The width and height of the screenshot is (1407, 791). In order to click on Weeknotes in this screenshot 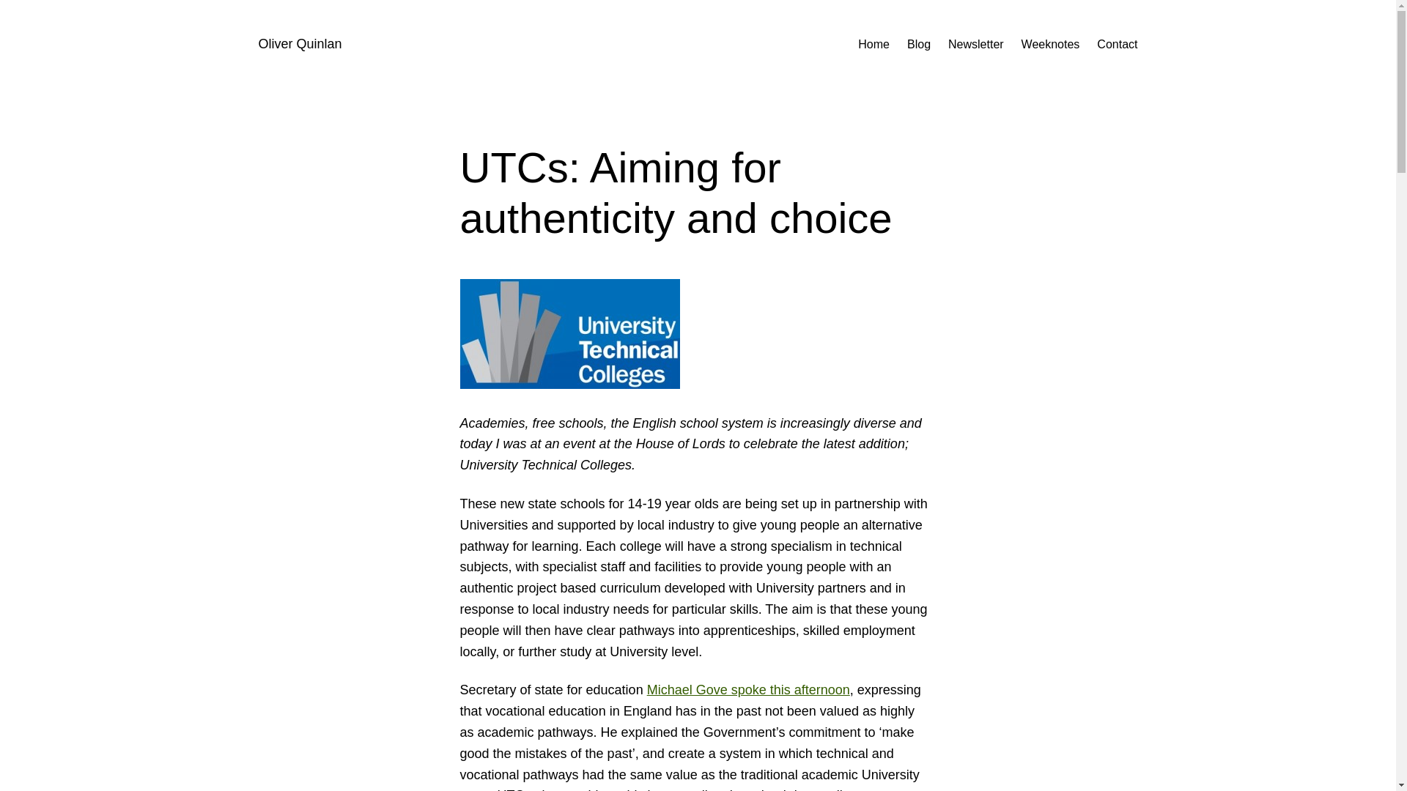, I will do `click(1051, 44)`.